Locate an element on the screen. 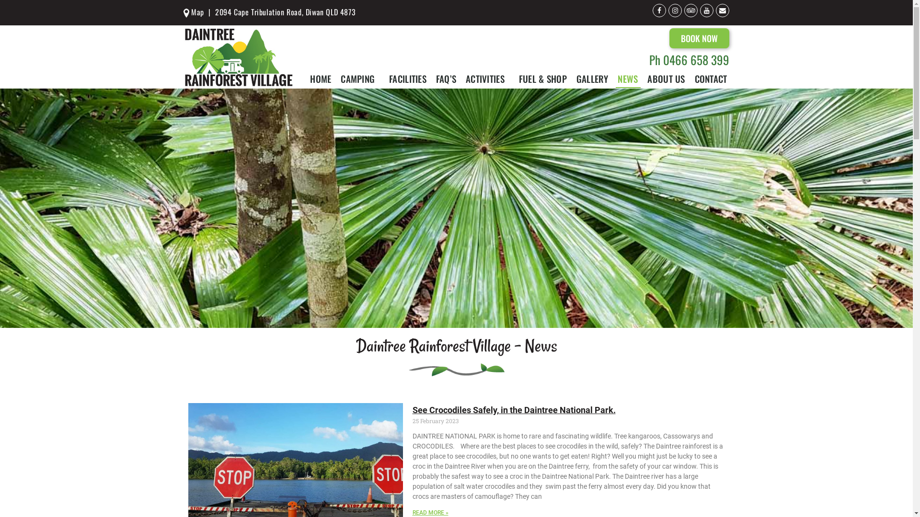  FACILITIES is located at coordinates (408, 79).